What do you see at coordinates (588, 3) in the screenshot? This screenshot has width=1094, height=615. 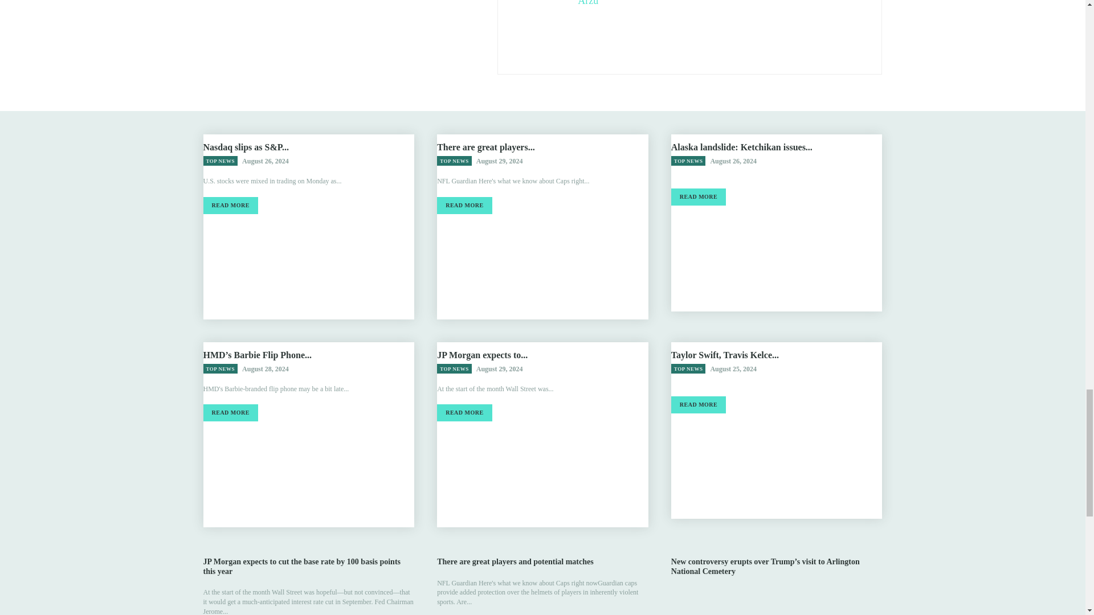 I see `Arzu` at bounding box center [588, 3].